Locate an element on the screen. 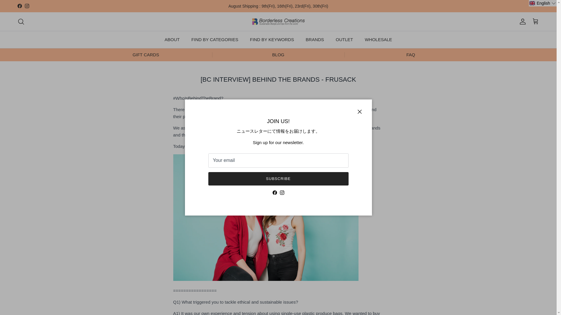 The image size is (561, 315). Borderless Creations on Instagram is located at coordinates (27, 6).